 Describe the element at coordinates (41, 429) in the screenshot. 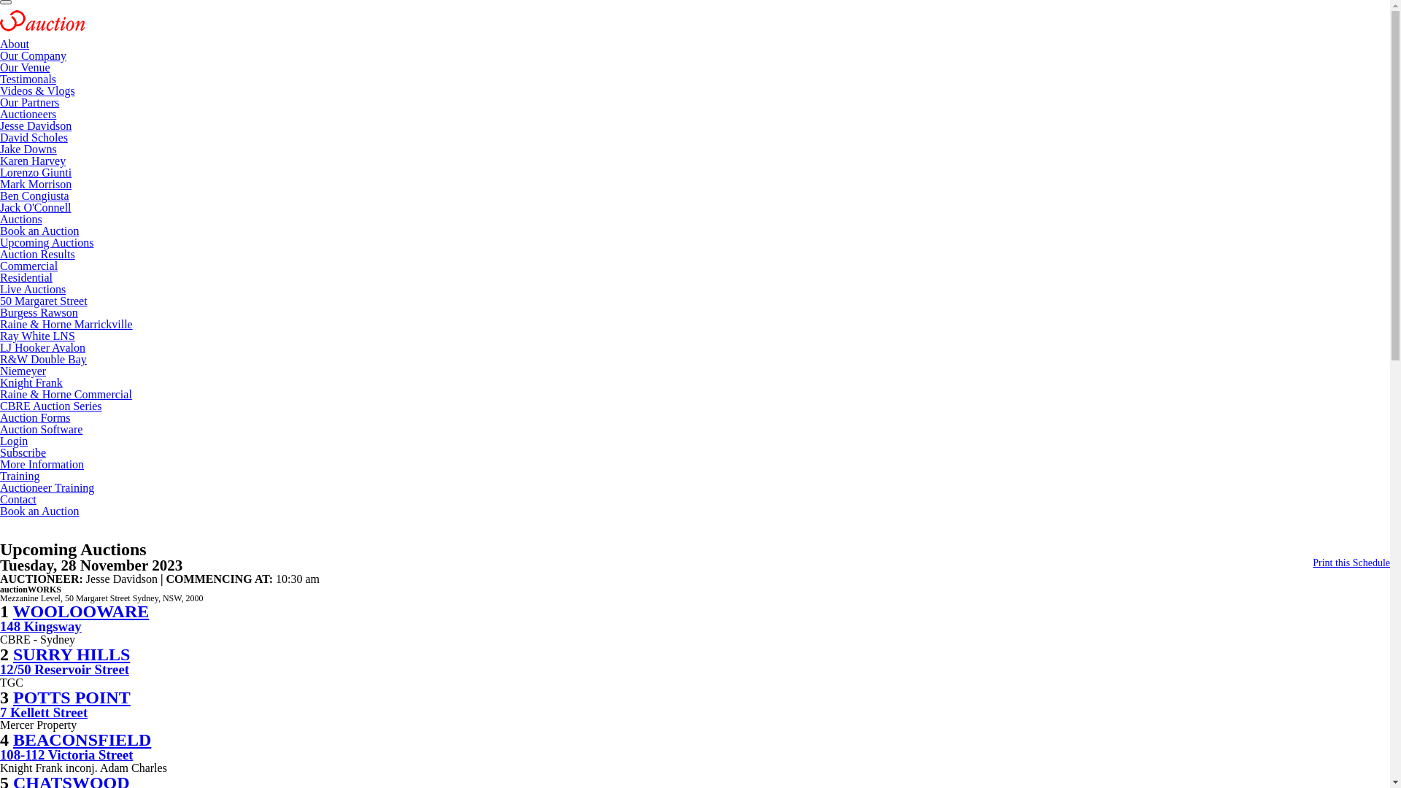

I see `Auction Software` at that location.